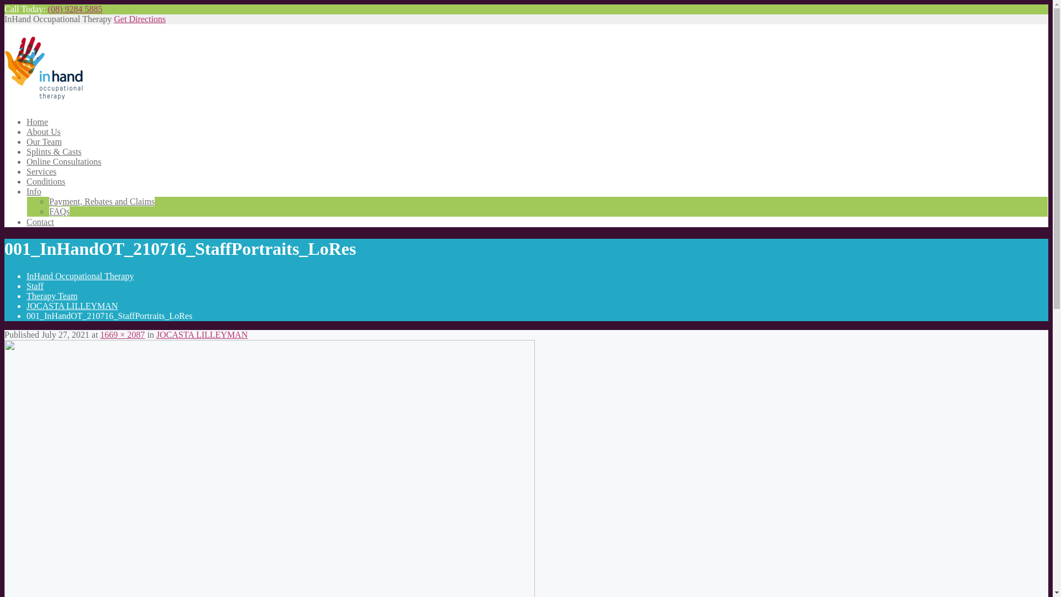 This screenshot has height=597, width=1061. What do you see at coordinates (44, 132) in the screenshot?
I see `About Us` at bounding box center [44, 132].